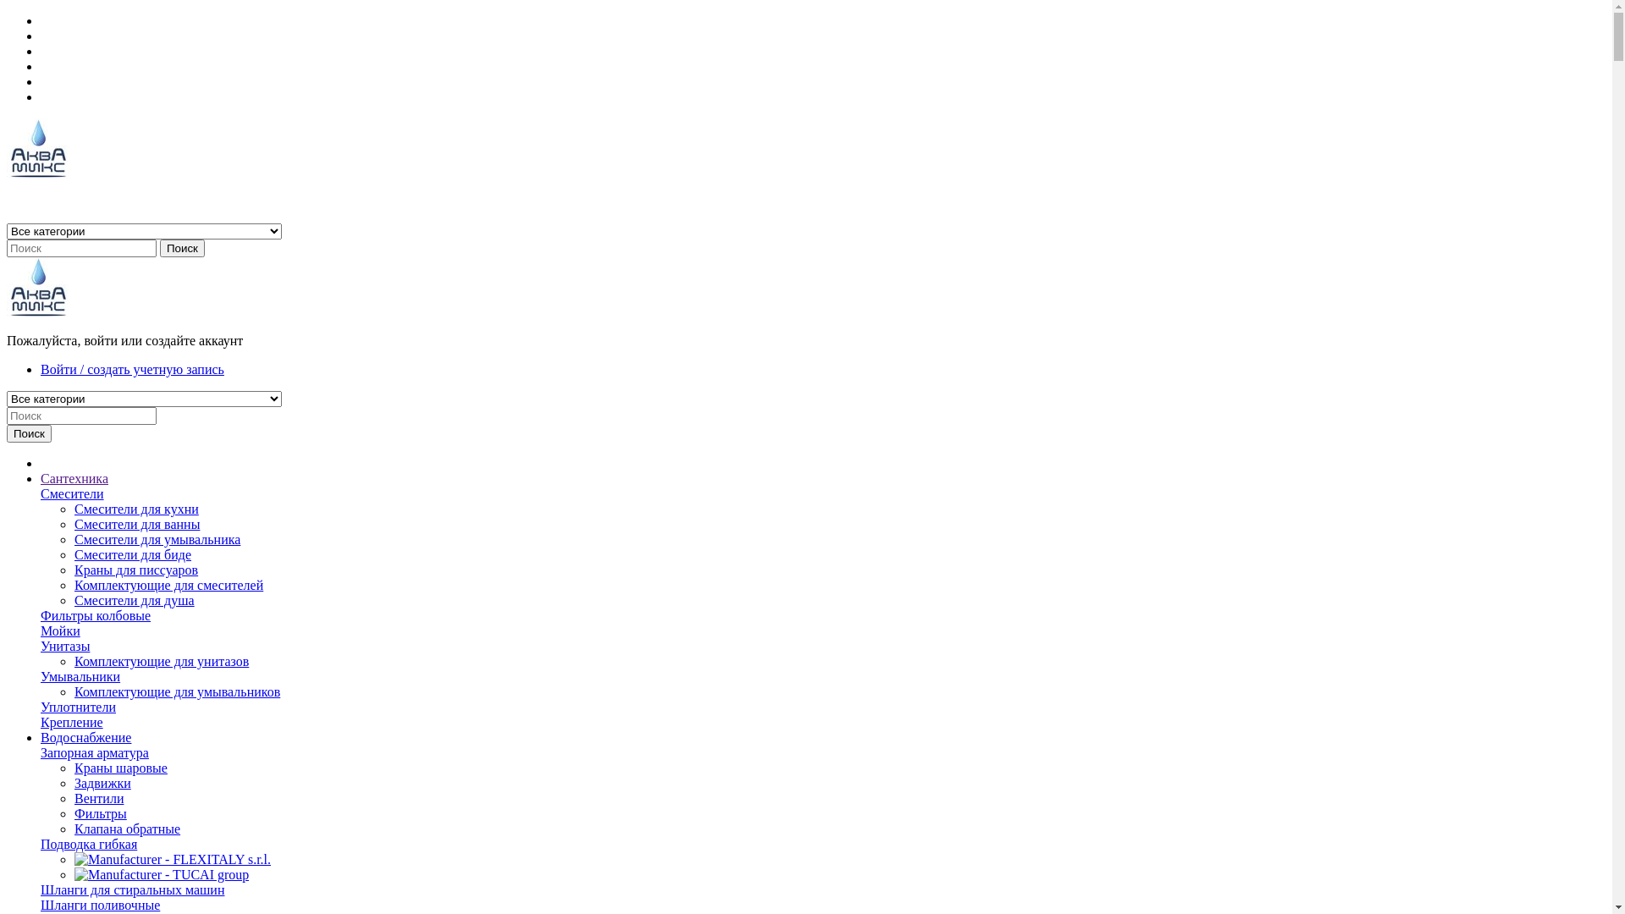 The width and height of the screenshot is (1625, 914). What do you see at coordinates (162, 875) in the screenshot?
I see `Manufacturer - TUCAI group` at bounding box center [162, 875].